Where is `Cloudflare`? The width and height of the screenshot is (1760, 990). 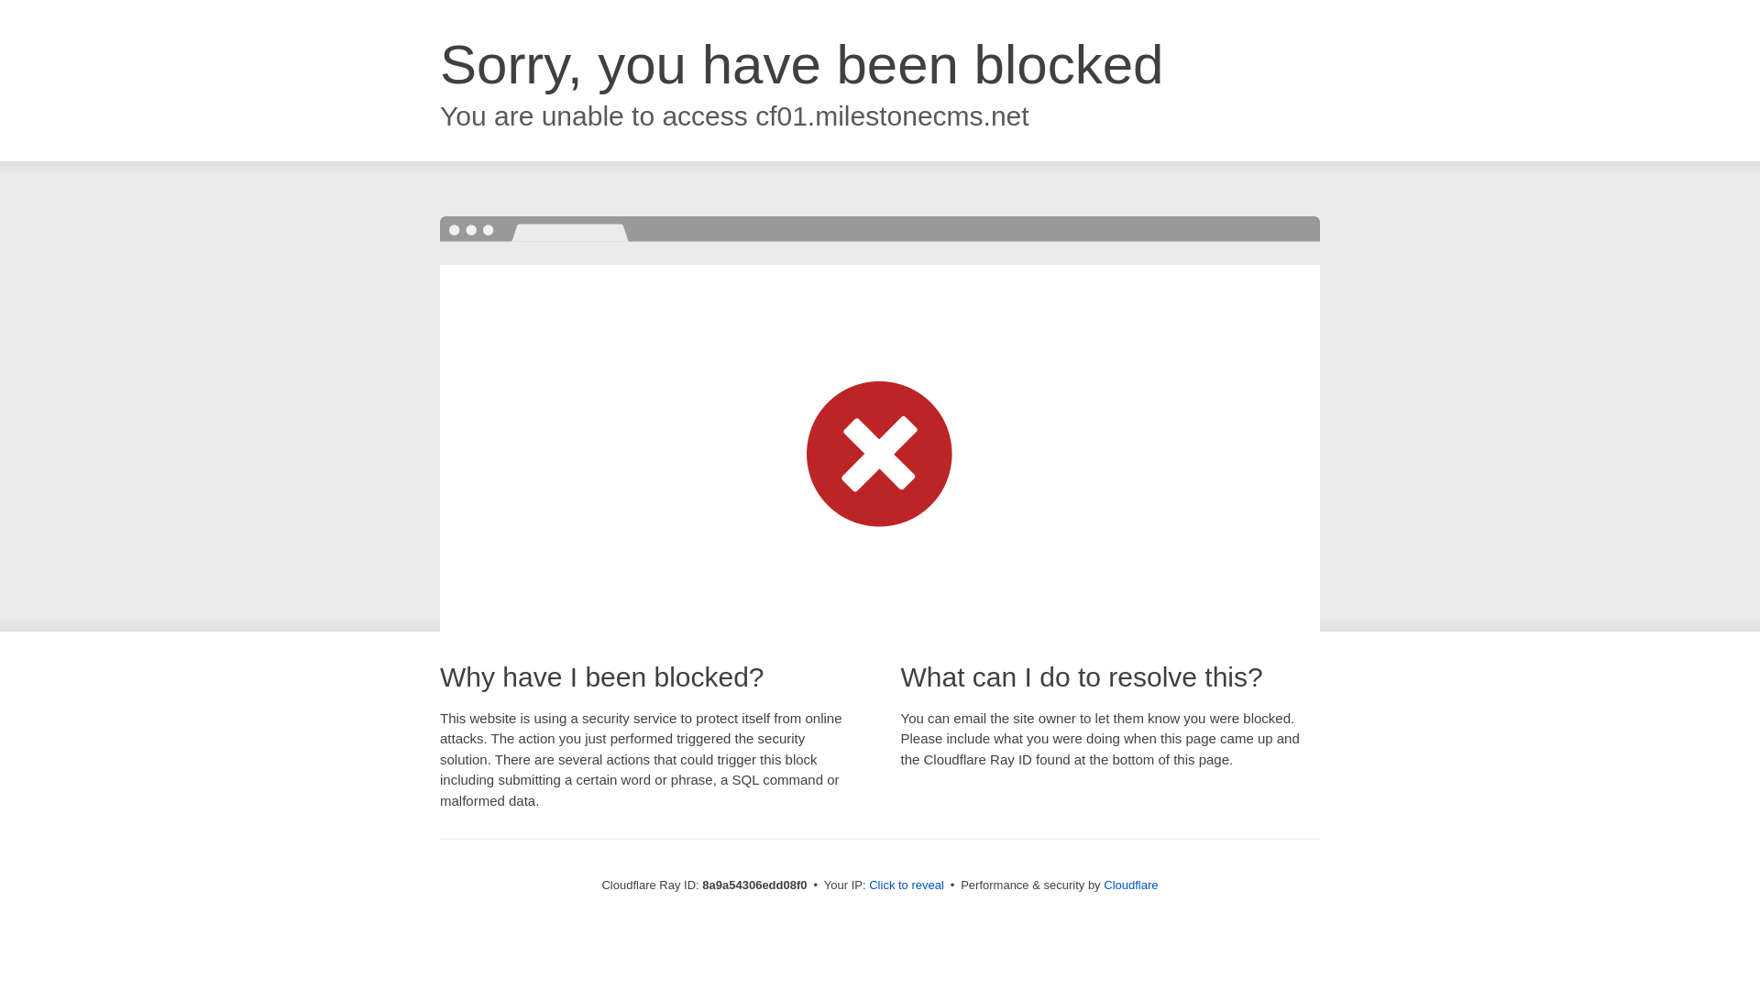
Cloudflare is located at coordinates (1130, 885).